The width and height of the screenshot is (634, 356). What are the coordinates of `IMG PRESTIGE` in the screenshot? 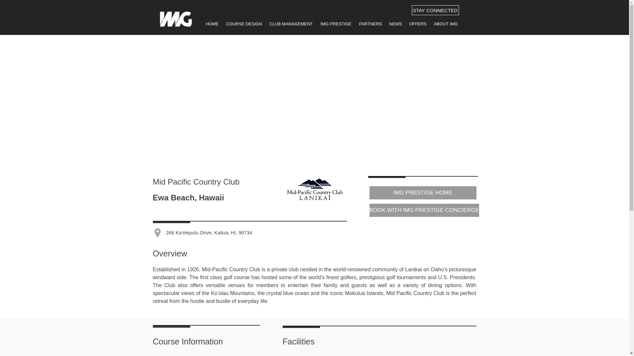 It's located at (335, 24).